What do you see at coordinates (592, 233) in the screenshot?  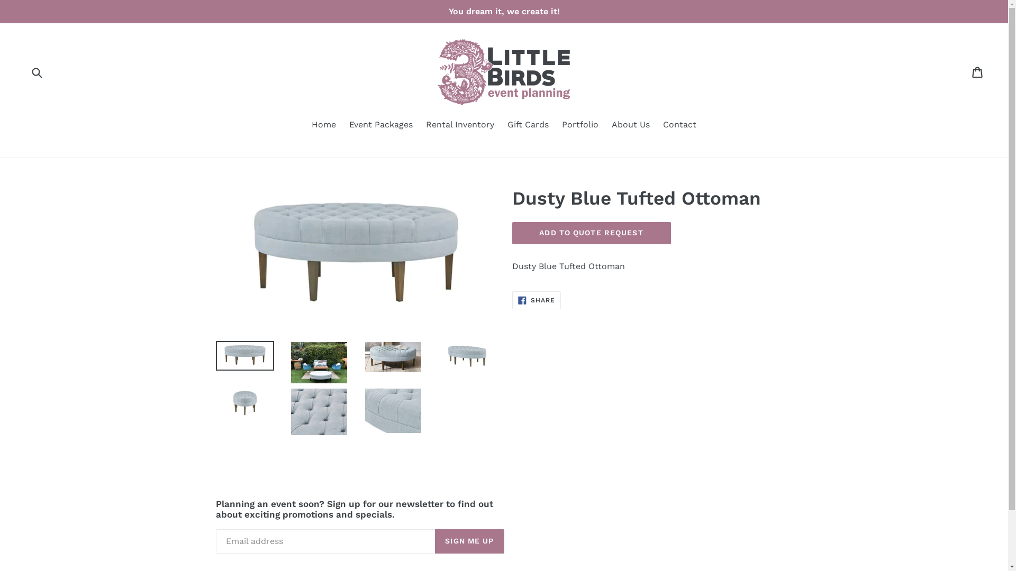 I see `ADD TO QUOTE REQUEST` at bounding box center [592, 233].